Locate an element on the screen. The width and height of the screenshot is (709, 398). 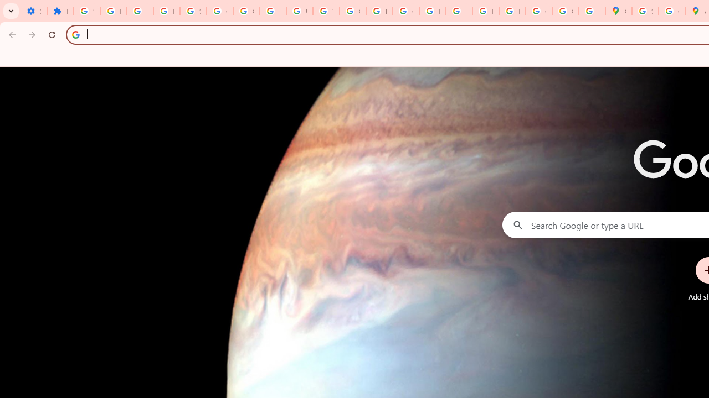
Delete photos & videos - Computer - Google Photos Help is located at coordinates (113, 11).